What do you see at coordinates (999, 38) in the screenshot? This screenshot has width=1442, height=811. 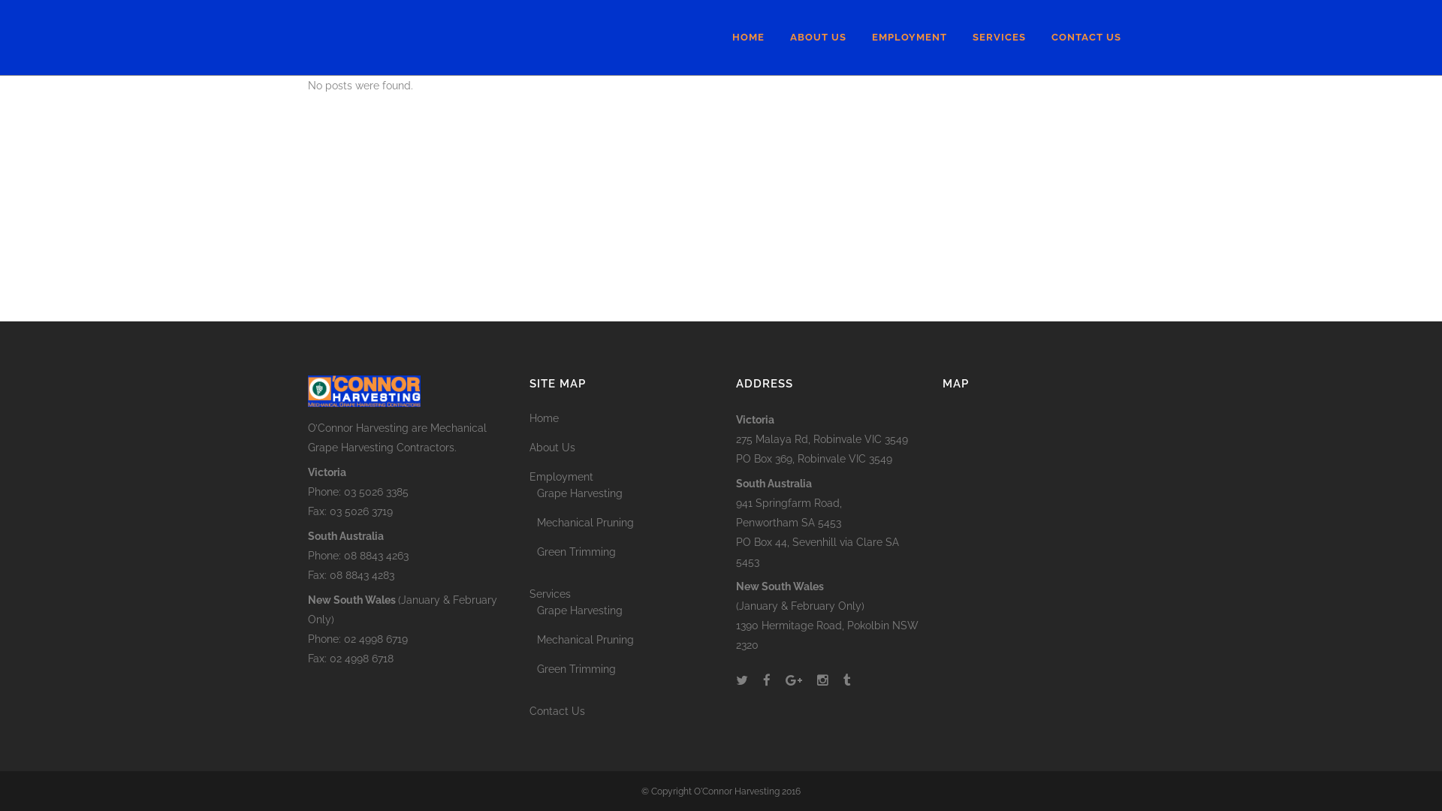 I see `SERVICES` at bounding box center [999, 38].